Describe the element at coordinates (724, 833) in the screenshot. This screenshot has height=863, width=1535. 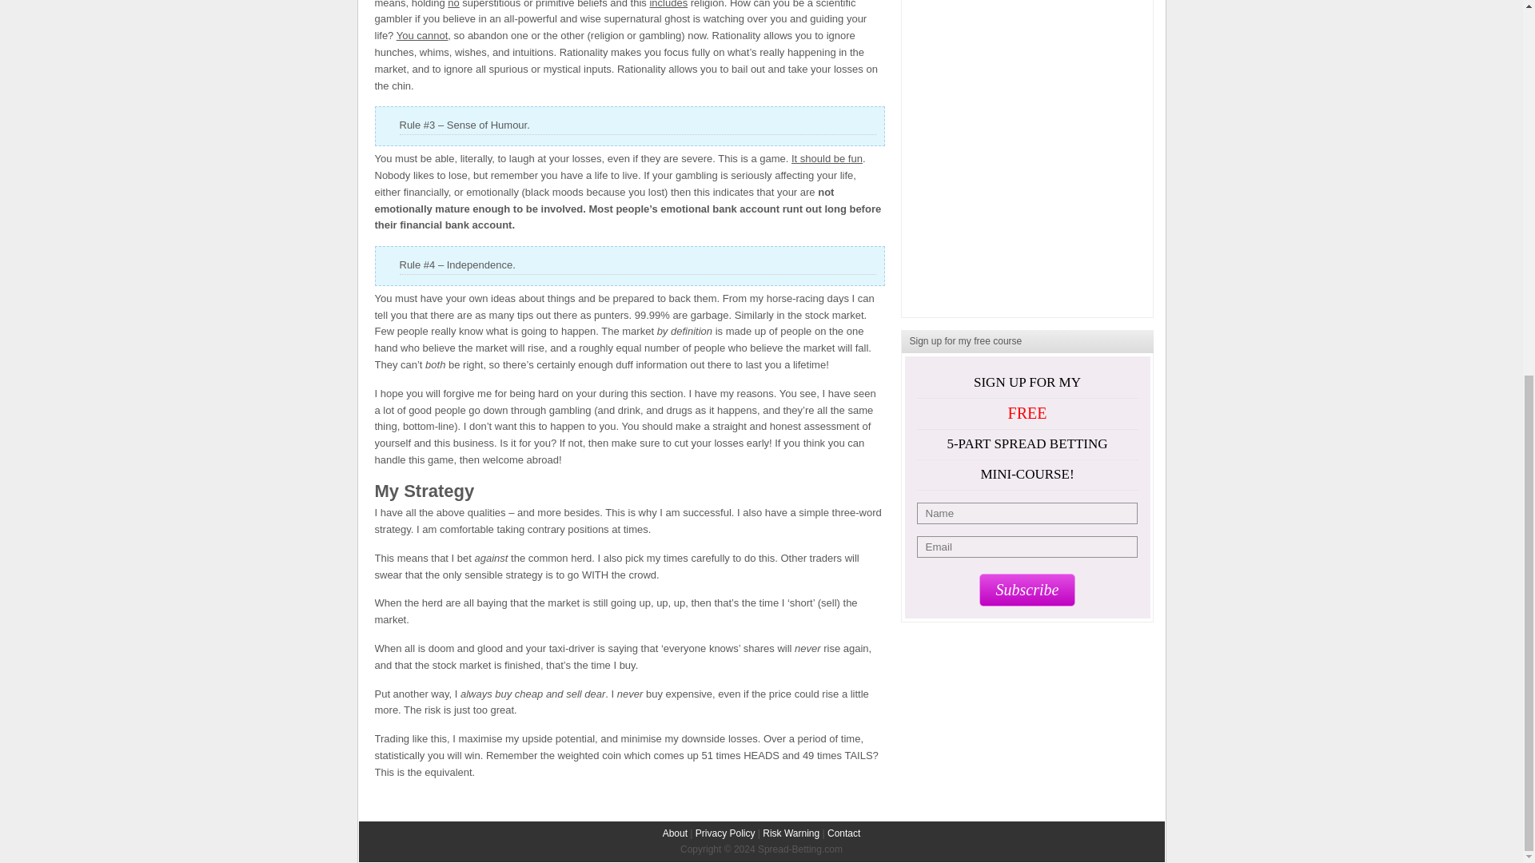
I see `Privacy Policy` at that location.